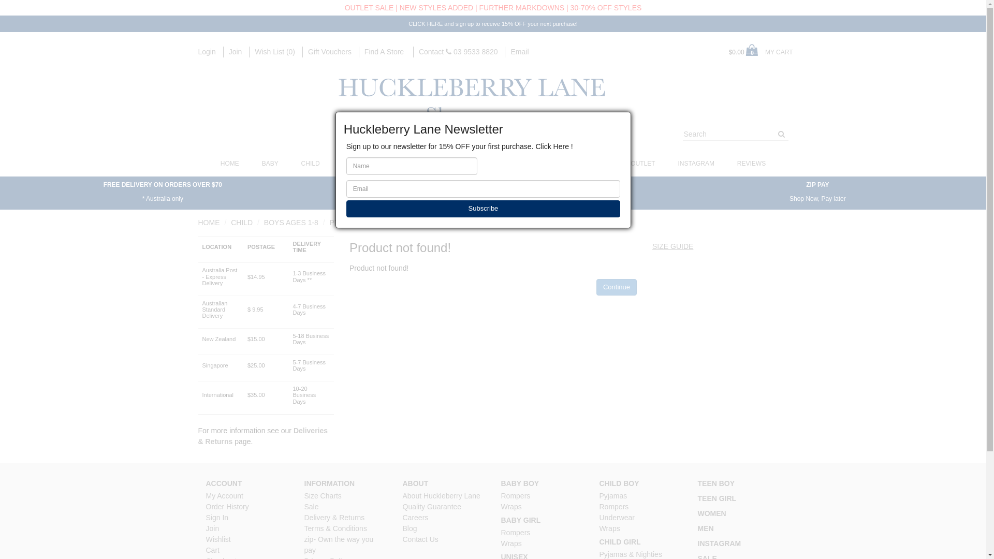  Describe the element at coordinates (643, 164) in the screenshot. I see `OUTLET` at that location.